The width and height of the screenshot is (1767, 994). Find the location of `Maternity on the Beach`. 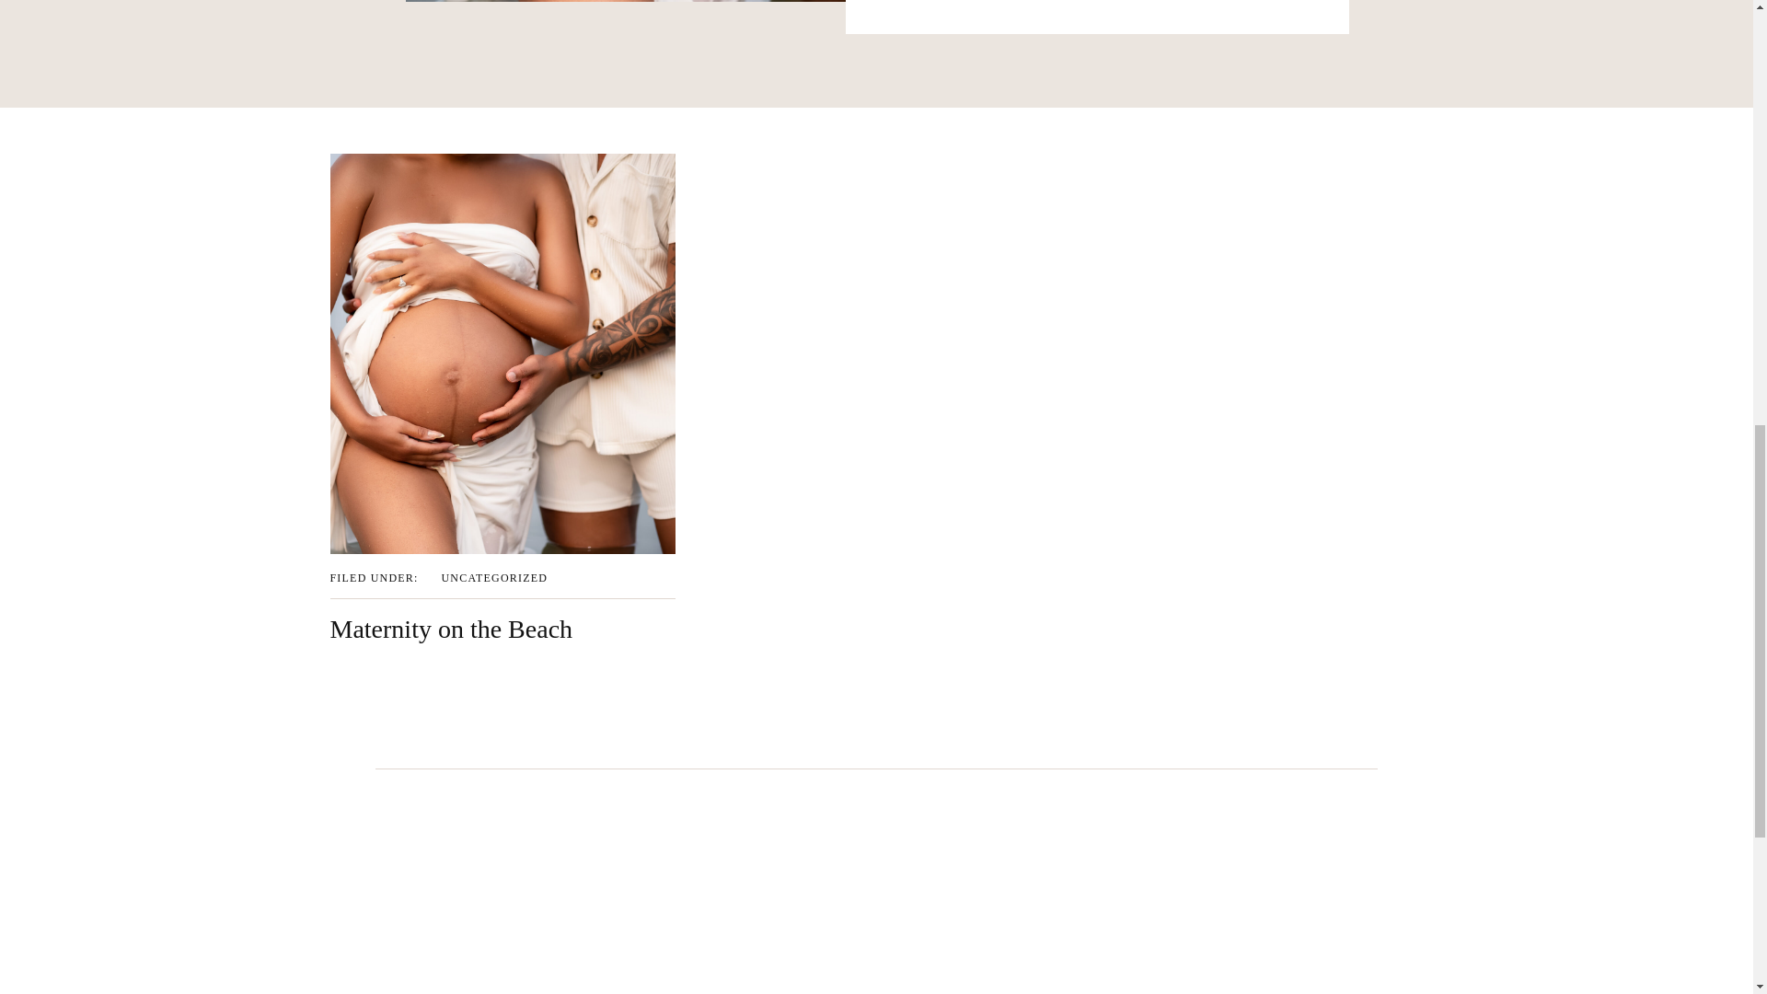

Maternity on the Beach is located at coordinates (451, 629).